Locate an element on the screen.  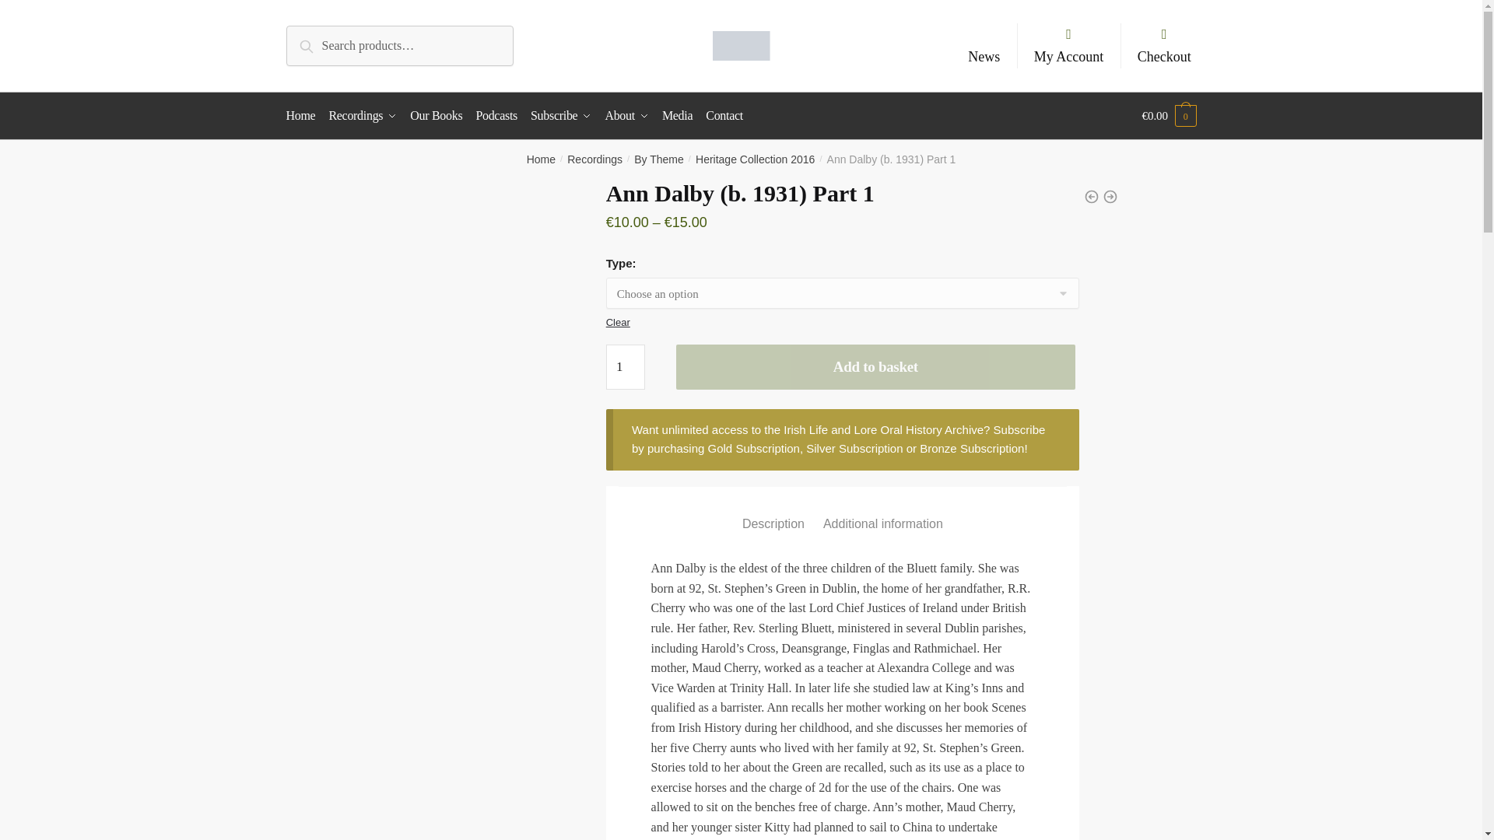
View your shopping cart is located at coordinates (1169, 115).